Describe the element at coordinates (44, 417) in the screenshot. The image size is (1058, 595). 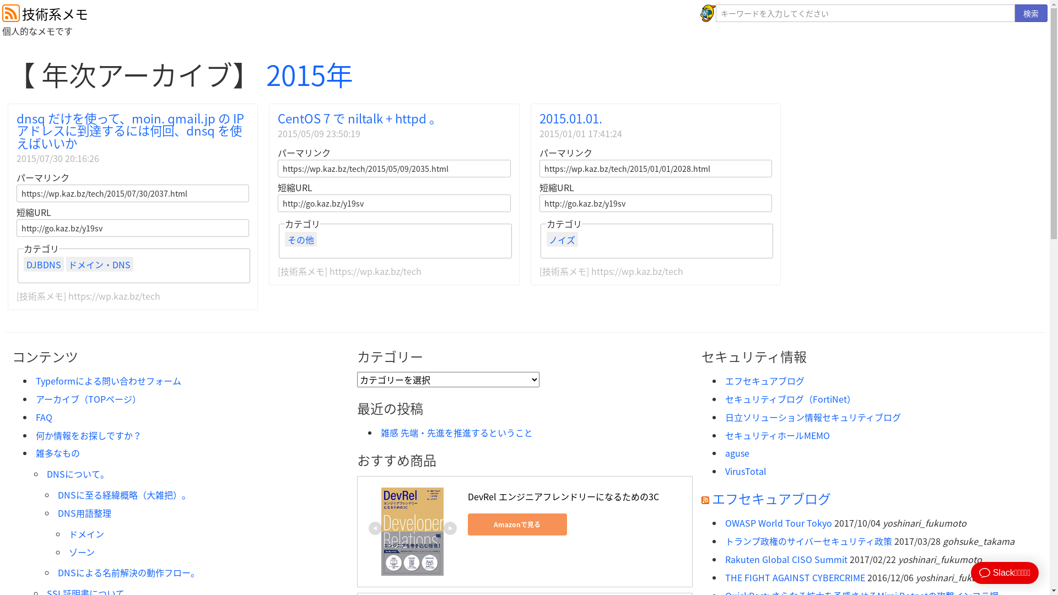
I see `FAQ` at that location.